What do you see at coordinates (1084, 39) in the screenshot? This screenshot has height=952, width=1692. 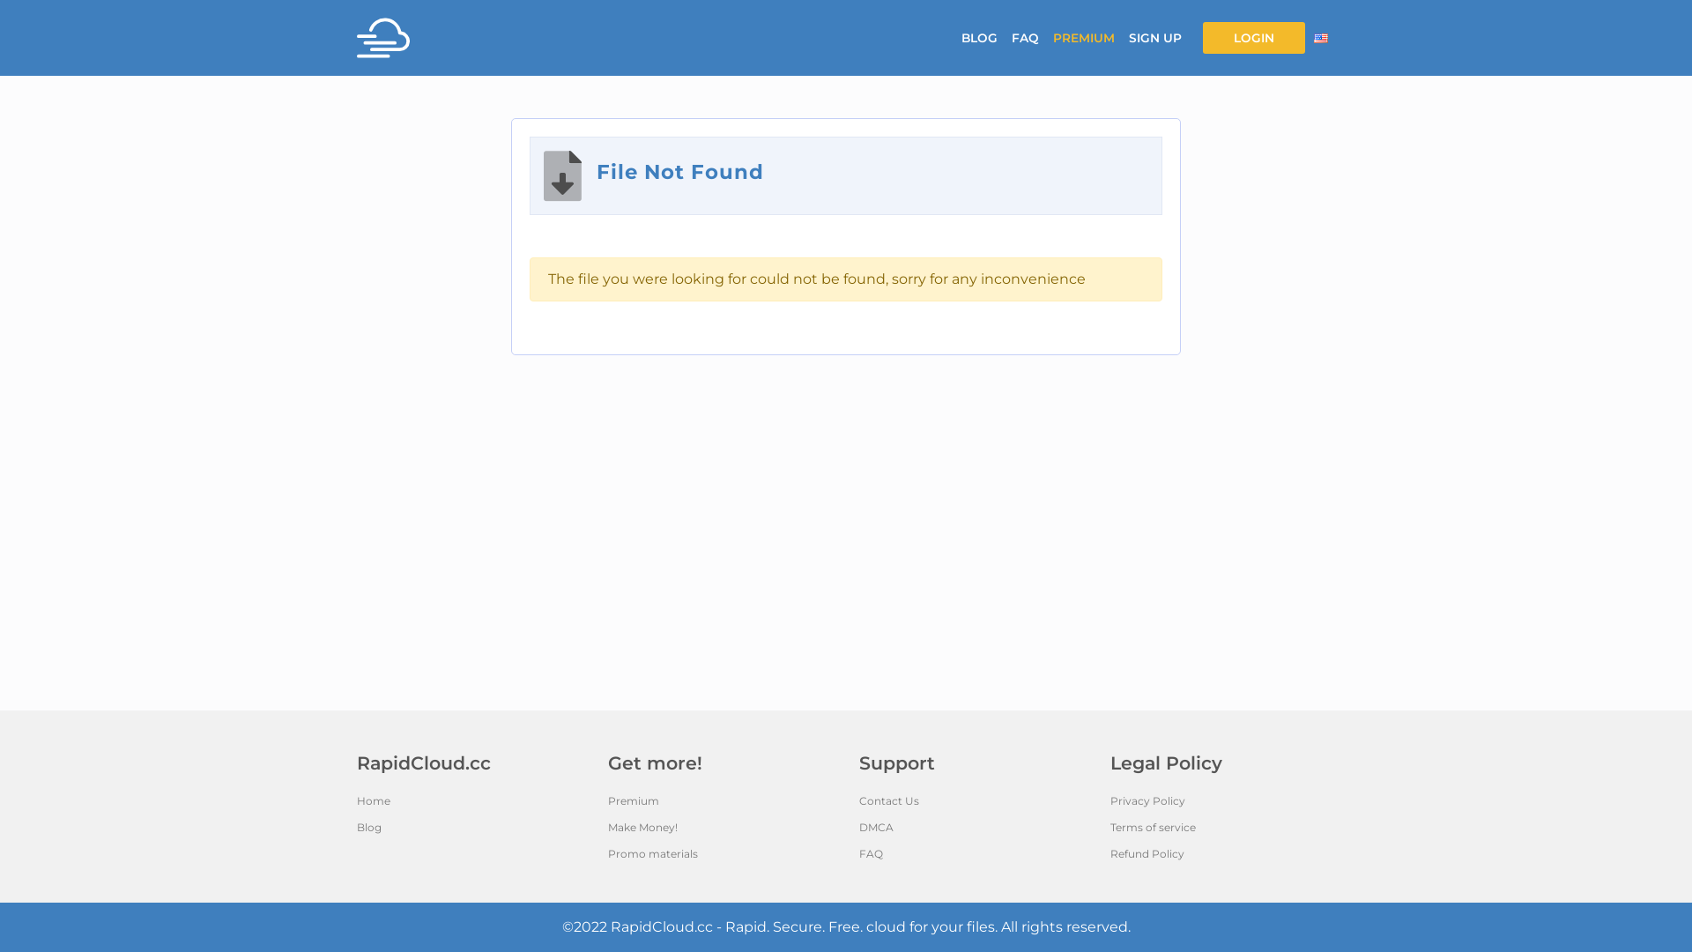 I see `PREMIUM` at bounding box center [1084, 39].